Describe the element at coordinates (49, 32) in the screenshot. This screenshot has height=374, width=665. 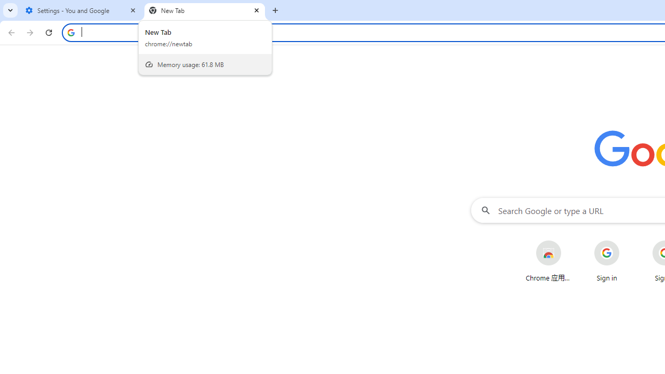
I see `Reload` at that location.